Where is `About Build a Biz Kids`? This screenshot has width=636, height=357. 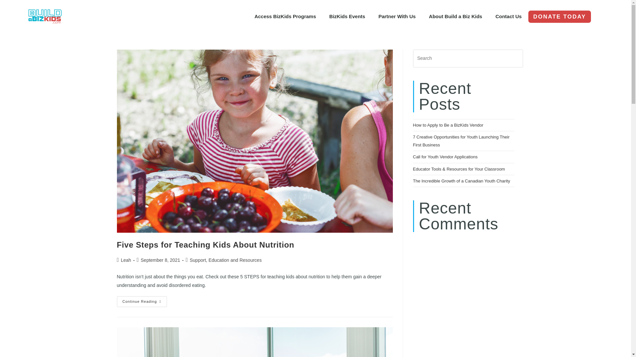
About Build a Biz Kids is located at coordinates (455, 17).